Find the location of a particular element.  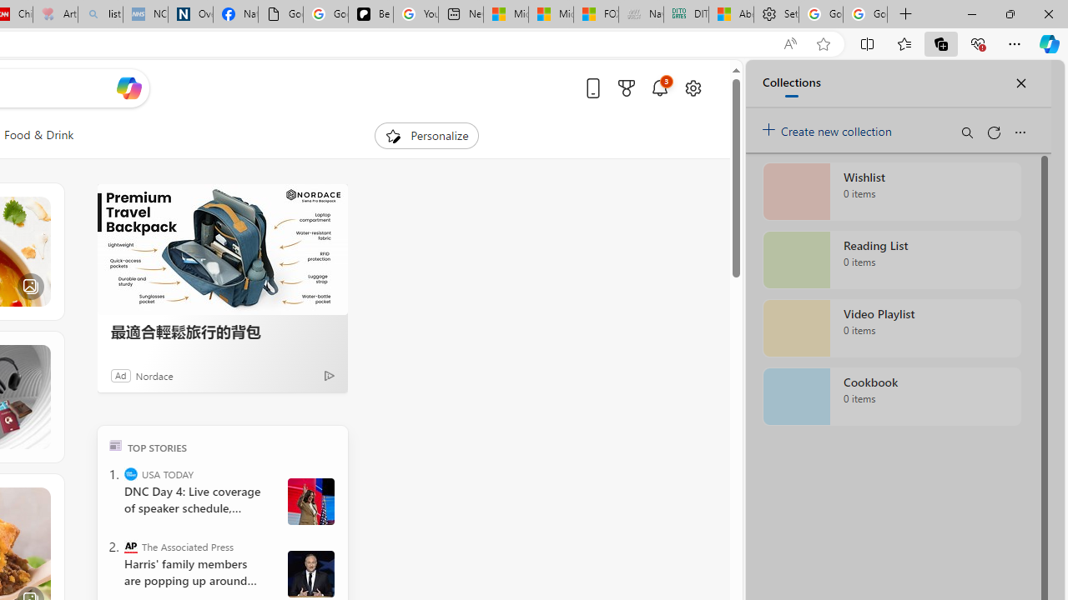

TOP is located at coordinates (115, 445).